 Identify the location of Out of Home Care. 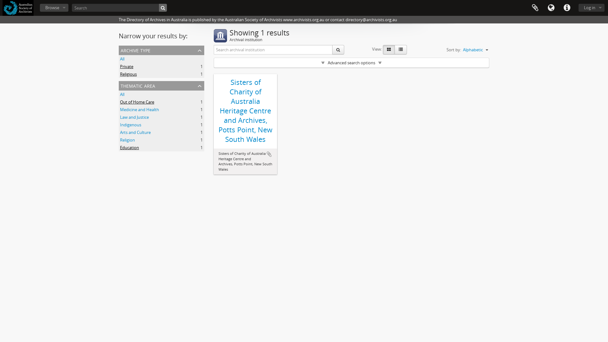
(137, 102).